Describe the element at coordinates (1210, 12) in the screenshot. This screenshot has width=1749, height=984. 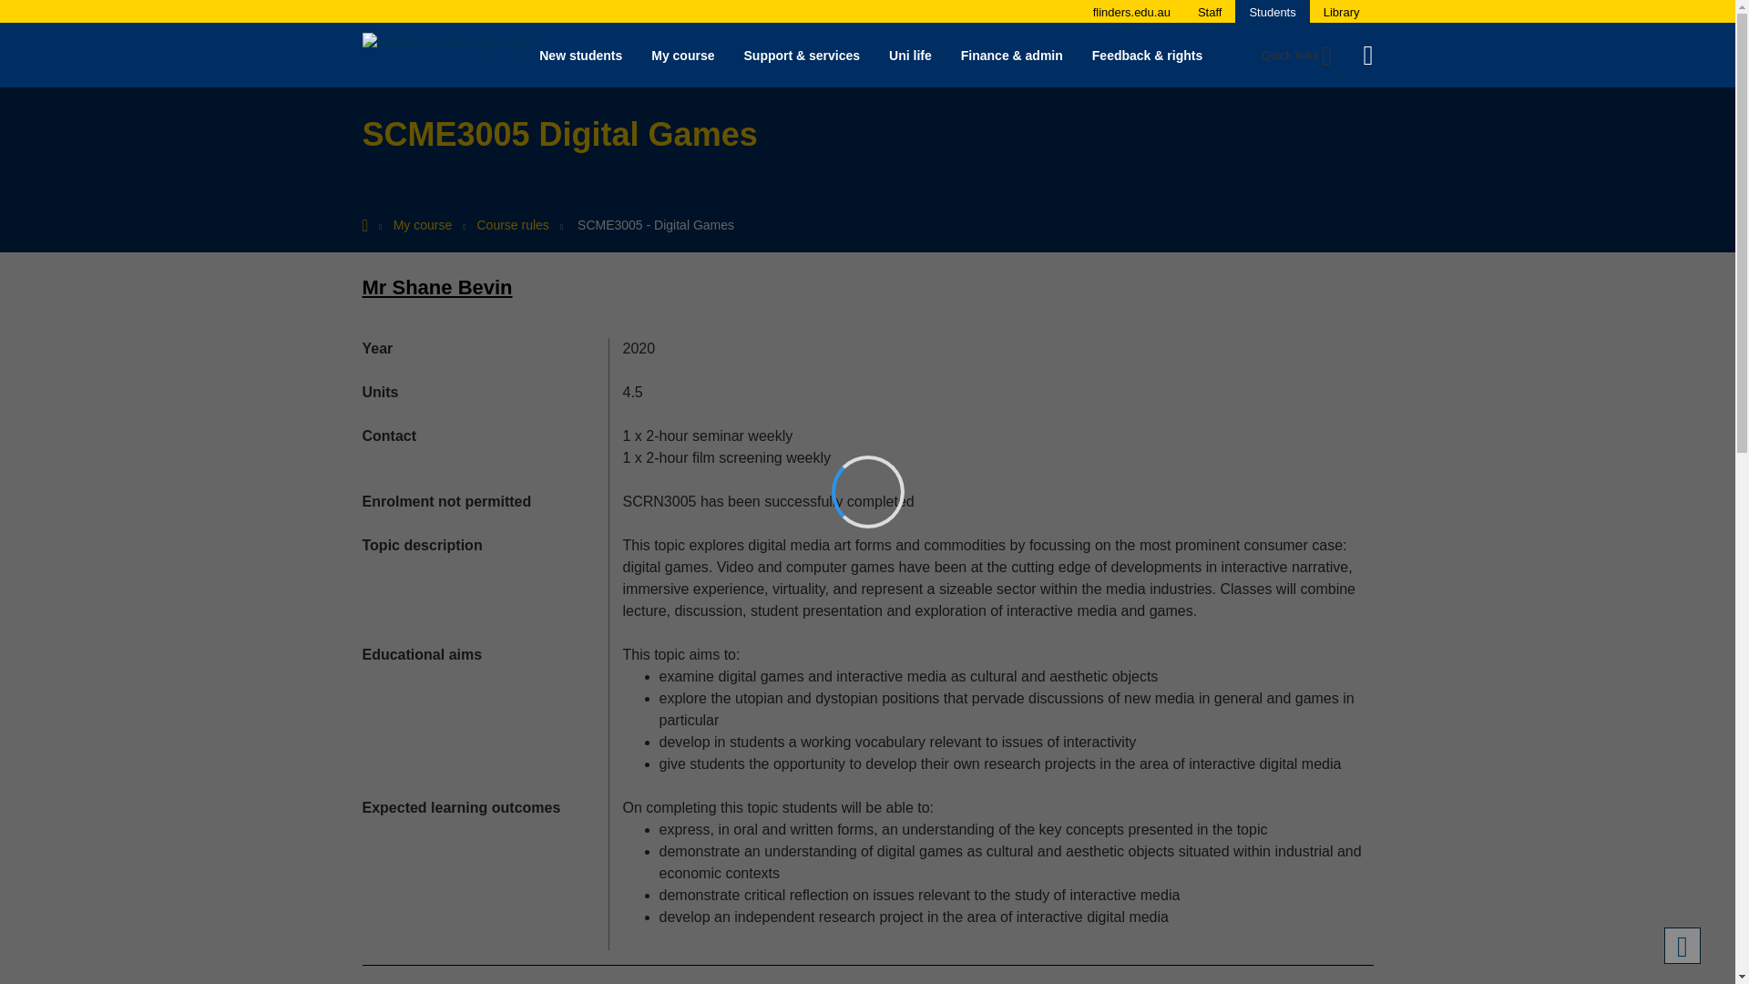
I see `Staff` at that location.